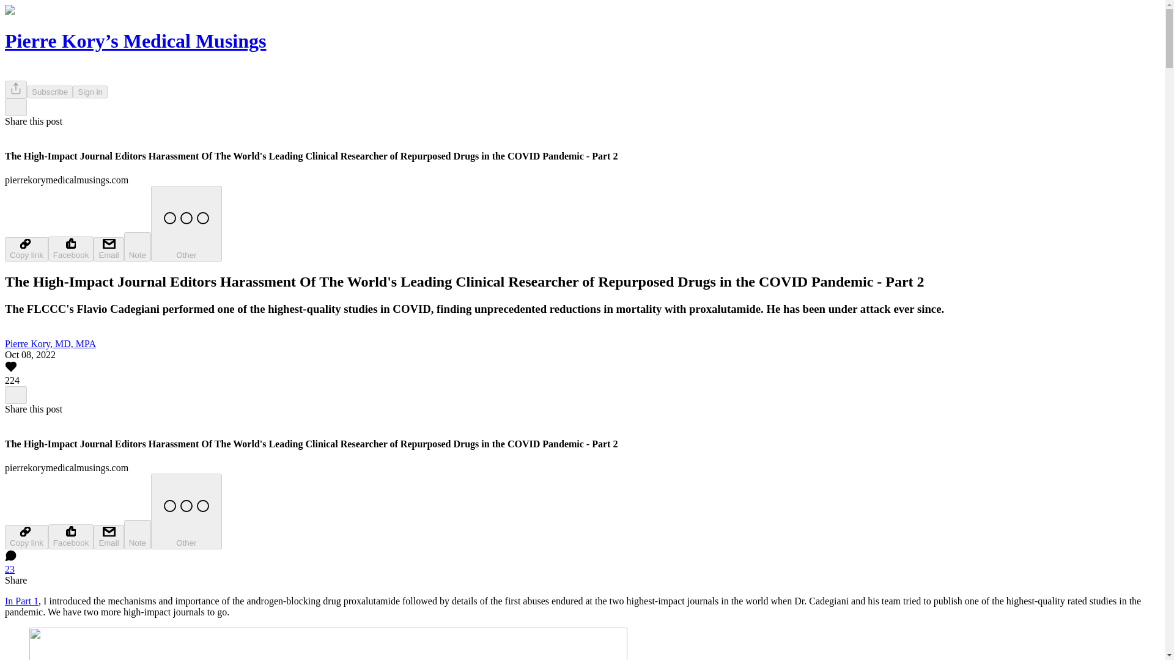 The width and height of the screenshot is (1174, 660). Describe the element at coordinates (71, 537) in the screenshot. I see `Facebook` at that location.